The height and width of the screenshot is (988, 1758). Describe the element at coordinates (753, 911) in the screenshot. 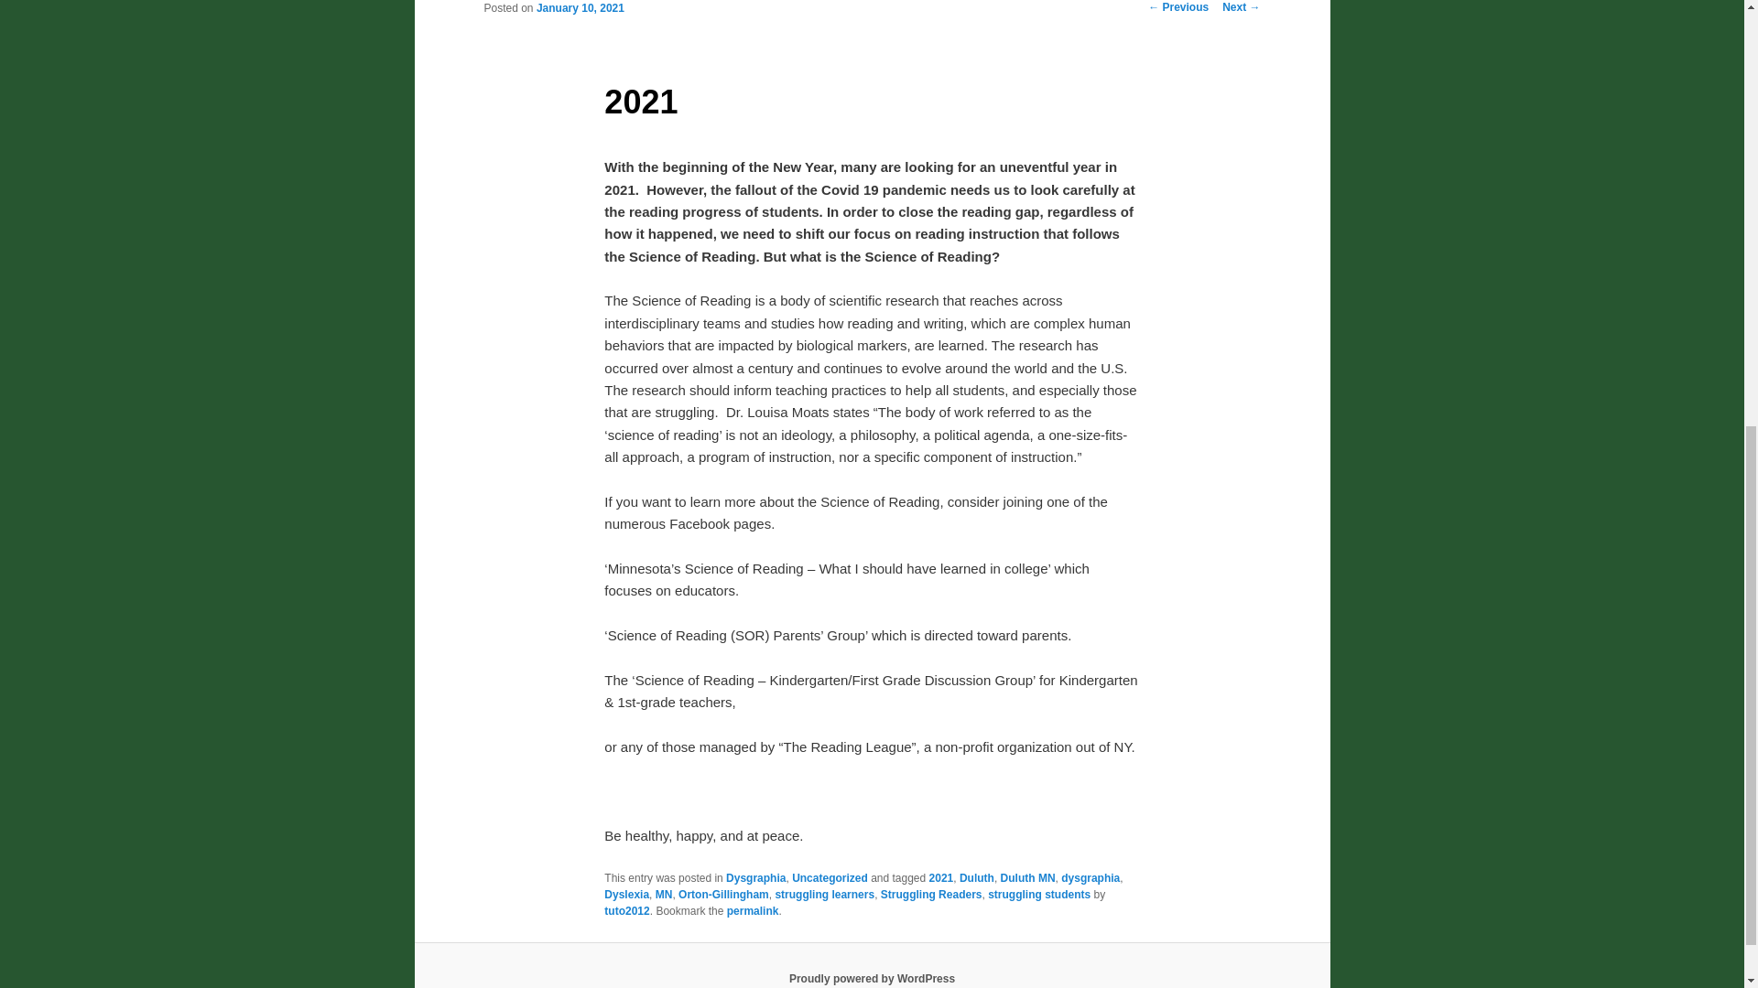

I see `Permalink to 2021` at that location.